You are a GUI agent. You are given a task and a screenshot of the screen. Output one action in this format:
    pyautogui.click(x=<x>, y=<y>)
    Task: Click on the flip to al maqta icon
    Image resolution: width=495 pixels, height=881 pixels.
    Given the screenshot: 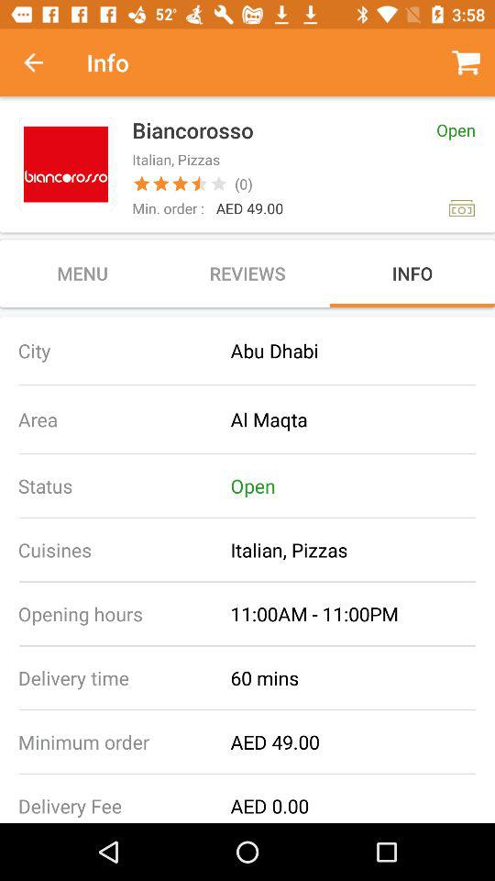 What is the action you would take?
    pyautogui.click(x=363, y=418)
    